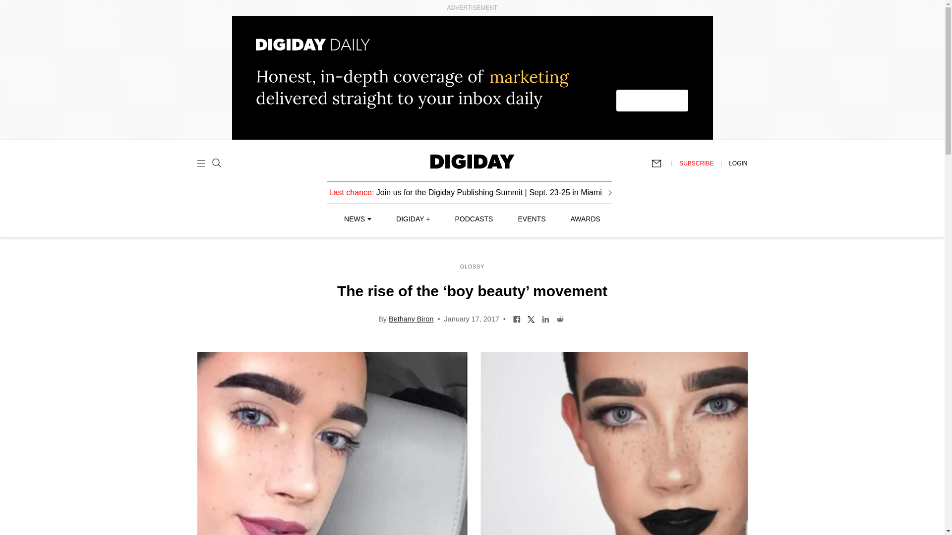  What do you see at coordinates (560, 319) in the screenshot?
I see `Share on Reddit` at bounding box center [560, 319].